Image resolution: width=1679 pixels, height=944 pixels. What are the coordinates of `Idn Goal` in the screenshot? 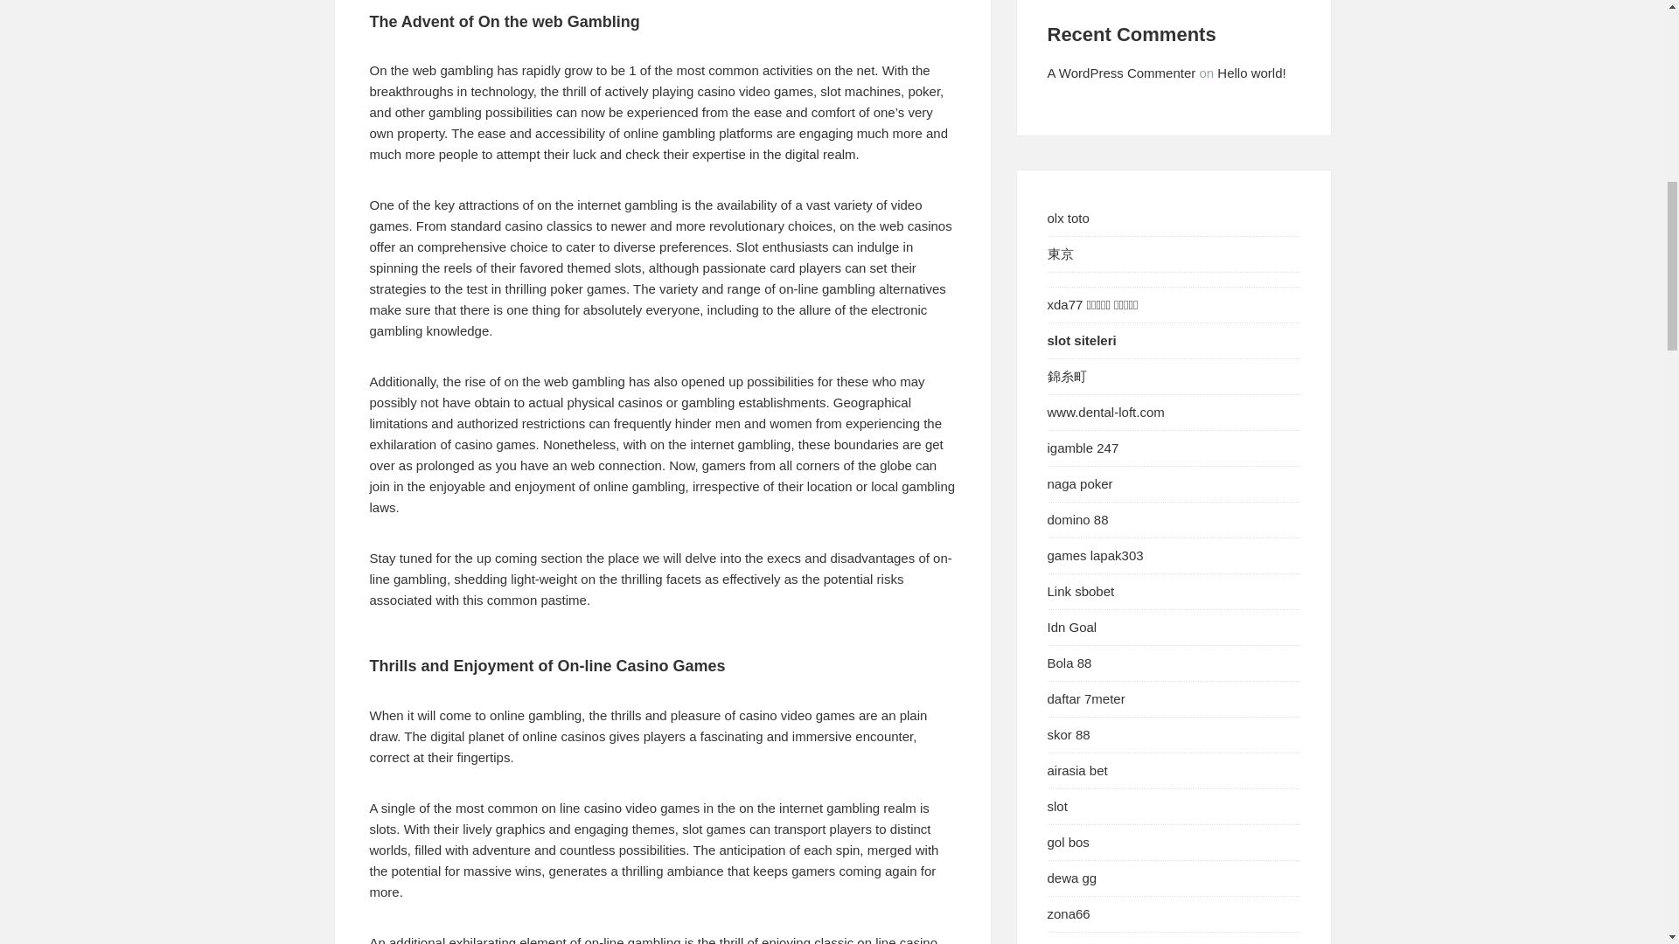 It's located at (1072, 626).